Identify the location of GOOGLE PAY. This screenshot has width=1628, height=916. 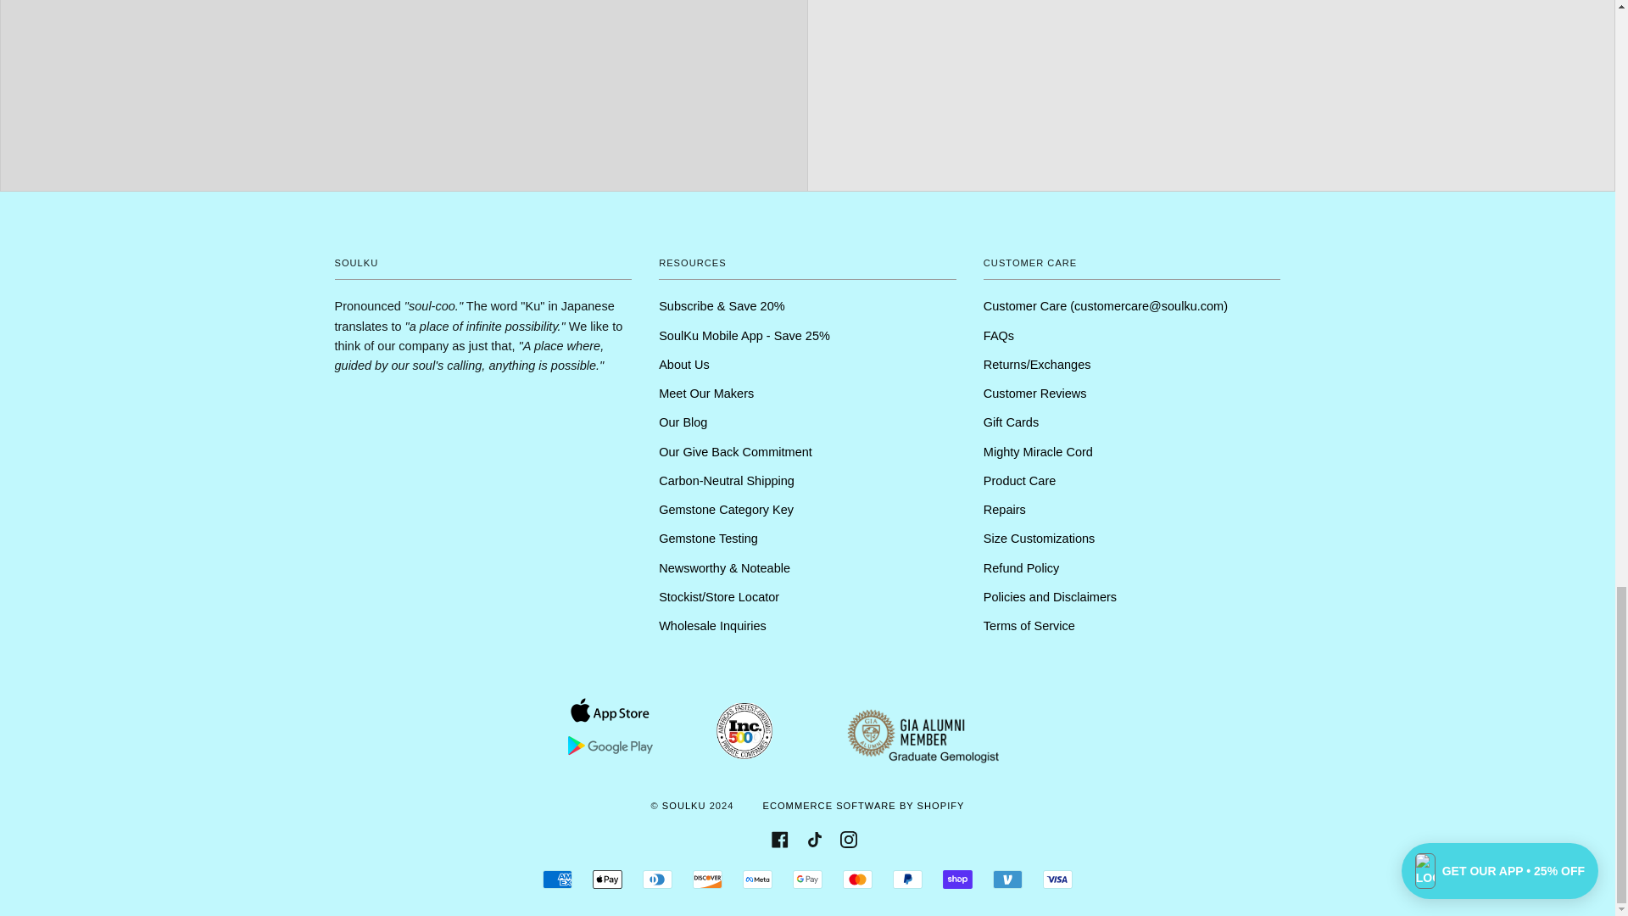
(807, 879).